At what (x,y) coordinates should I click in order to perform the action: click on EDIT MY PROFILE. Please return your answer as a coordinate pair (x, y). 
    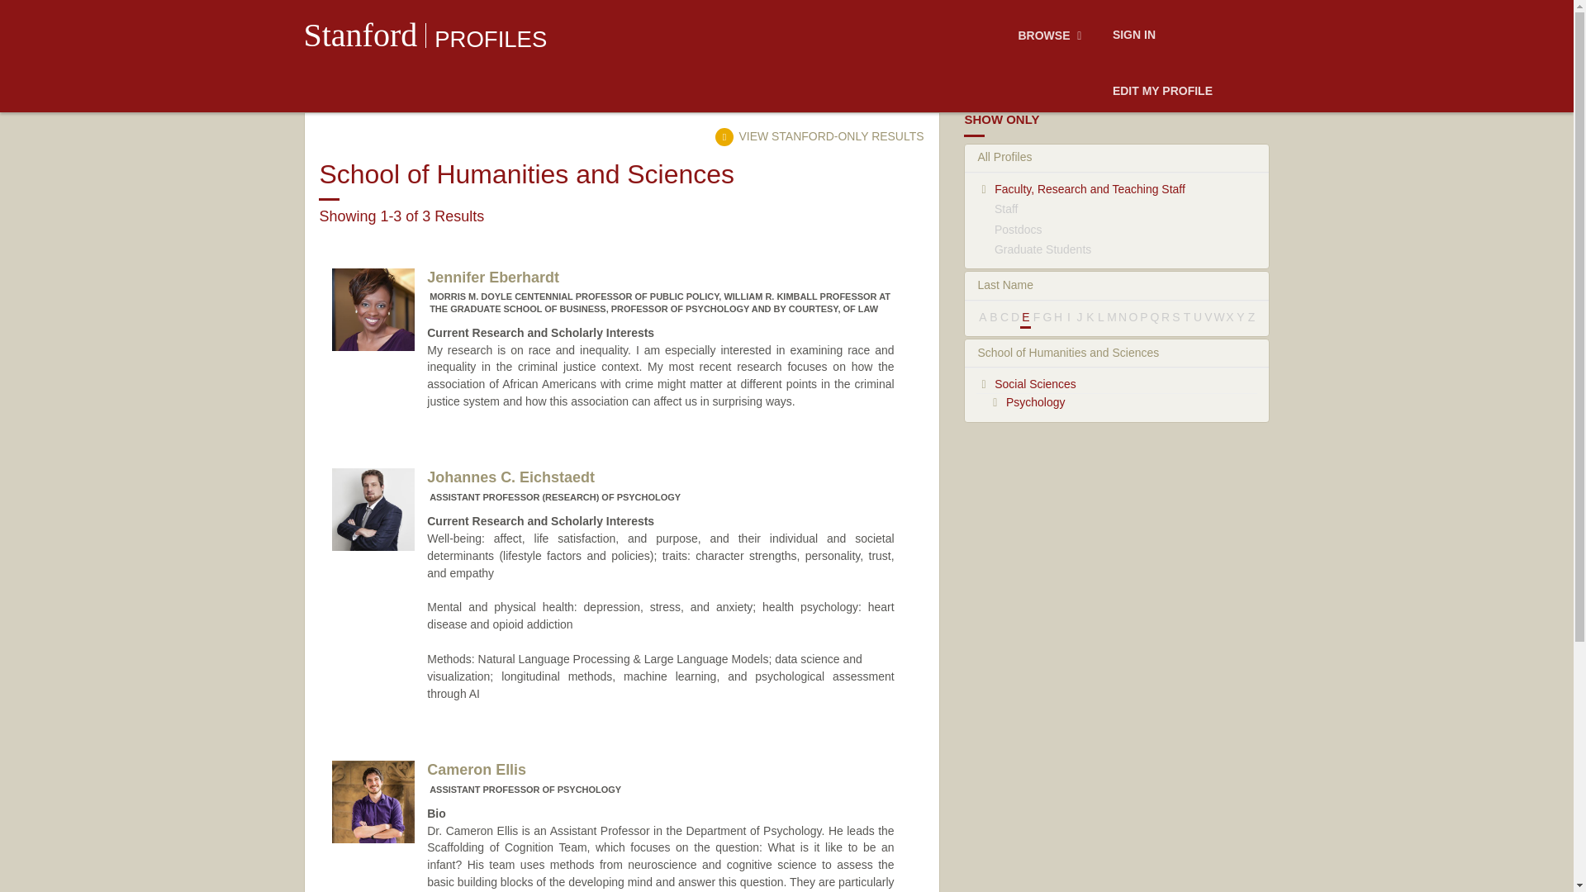
    Looking at the image, I should click on (1162, 92).